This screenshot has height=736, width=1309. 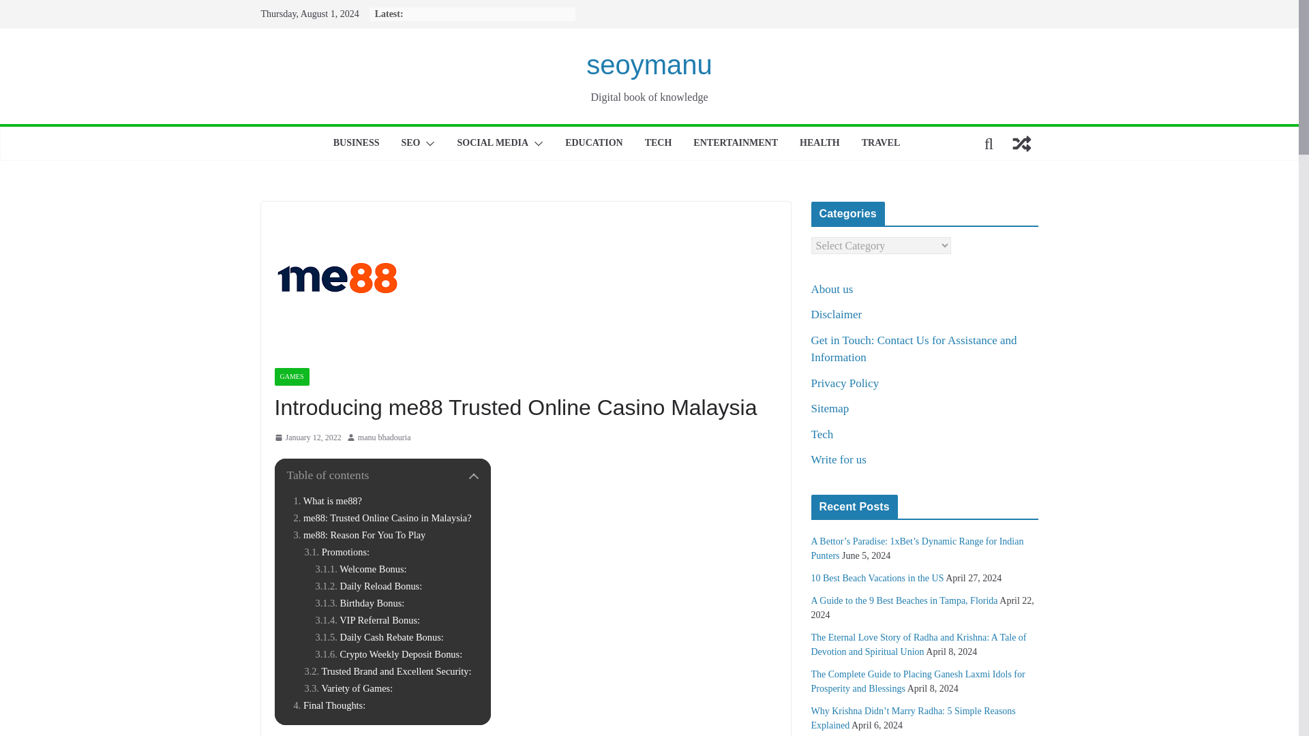 What do you see at coordinates (291, 376) in the screenshot?
I see `GAMES` at bounding box center [291, 376].